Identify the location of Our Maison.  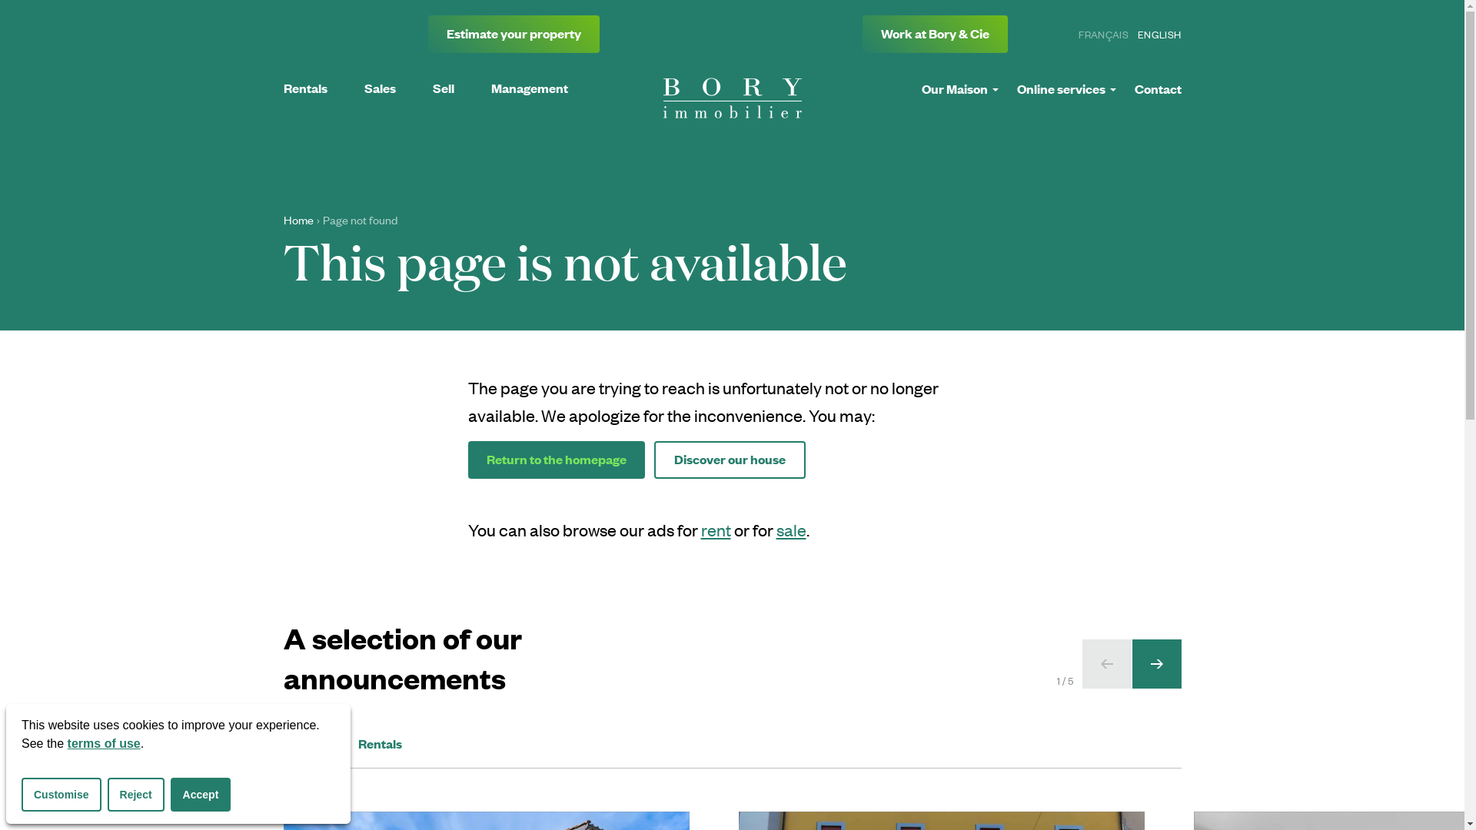
(959, 89).